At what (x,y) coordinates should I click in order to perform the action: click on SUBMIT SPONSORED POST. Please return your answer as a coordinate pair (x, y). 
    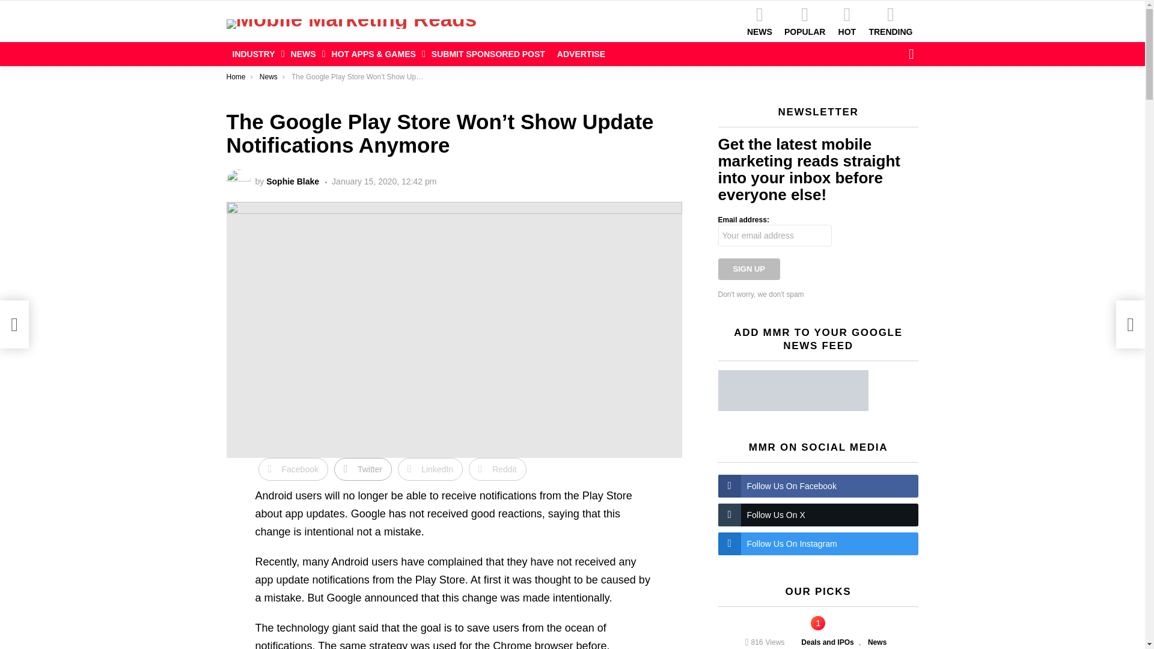
    Looking at the image, I should click on (488, 53).